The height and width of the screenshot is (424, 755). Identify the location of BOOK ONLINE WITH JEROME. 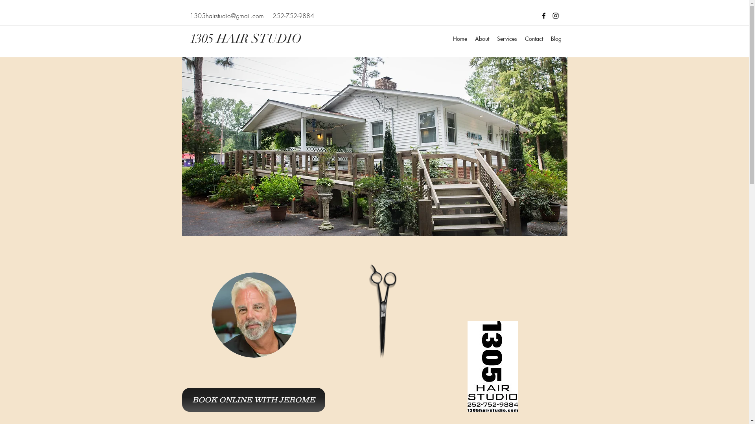
(253, 400).